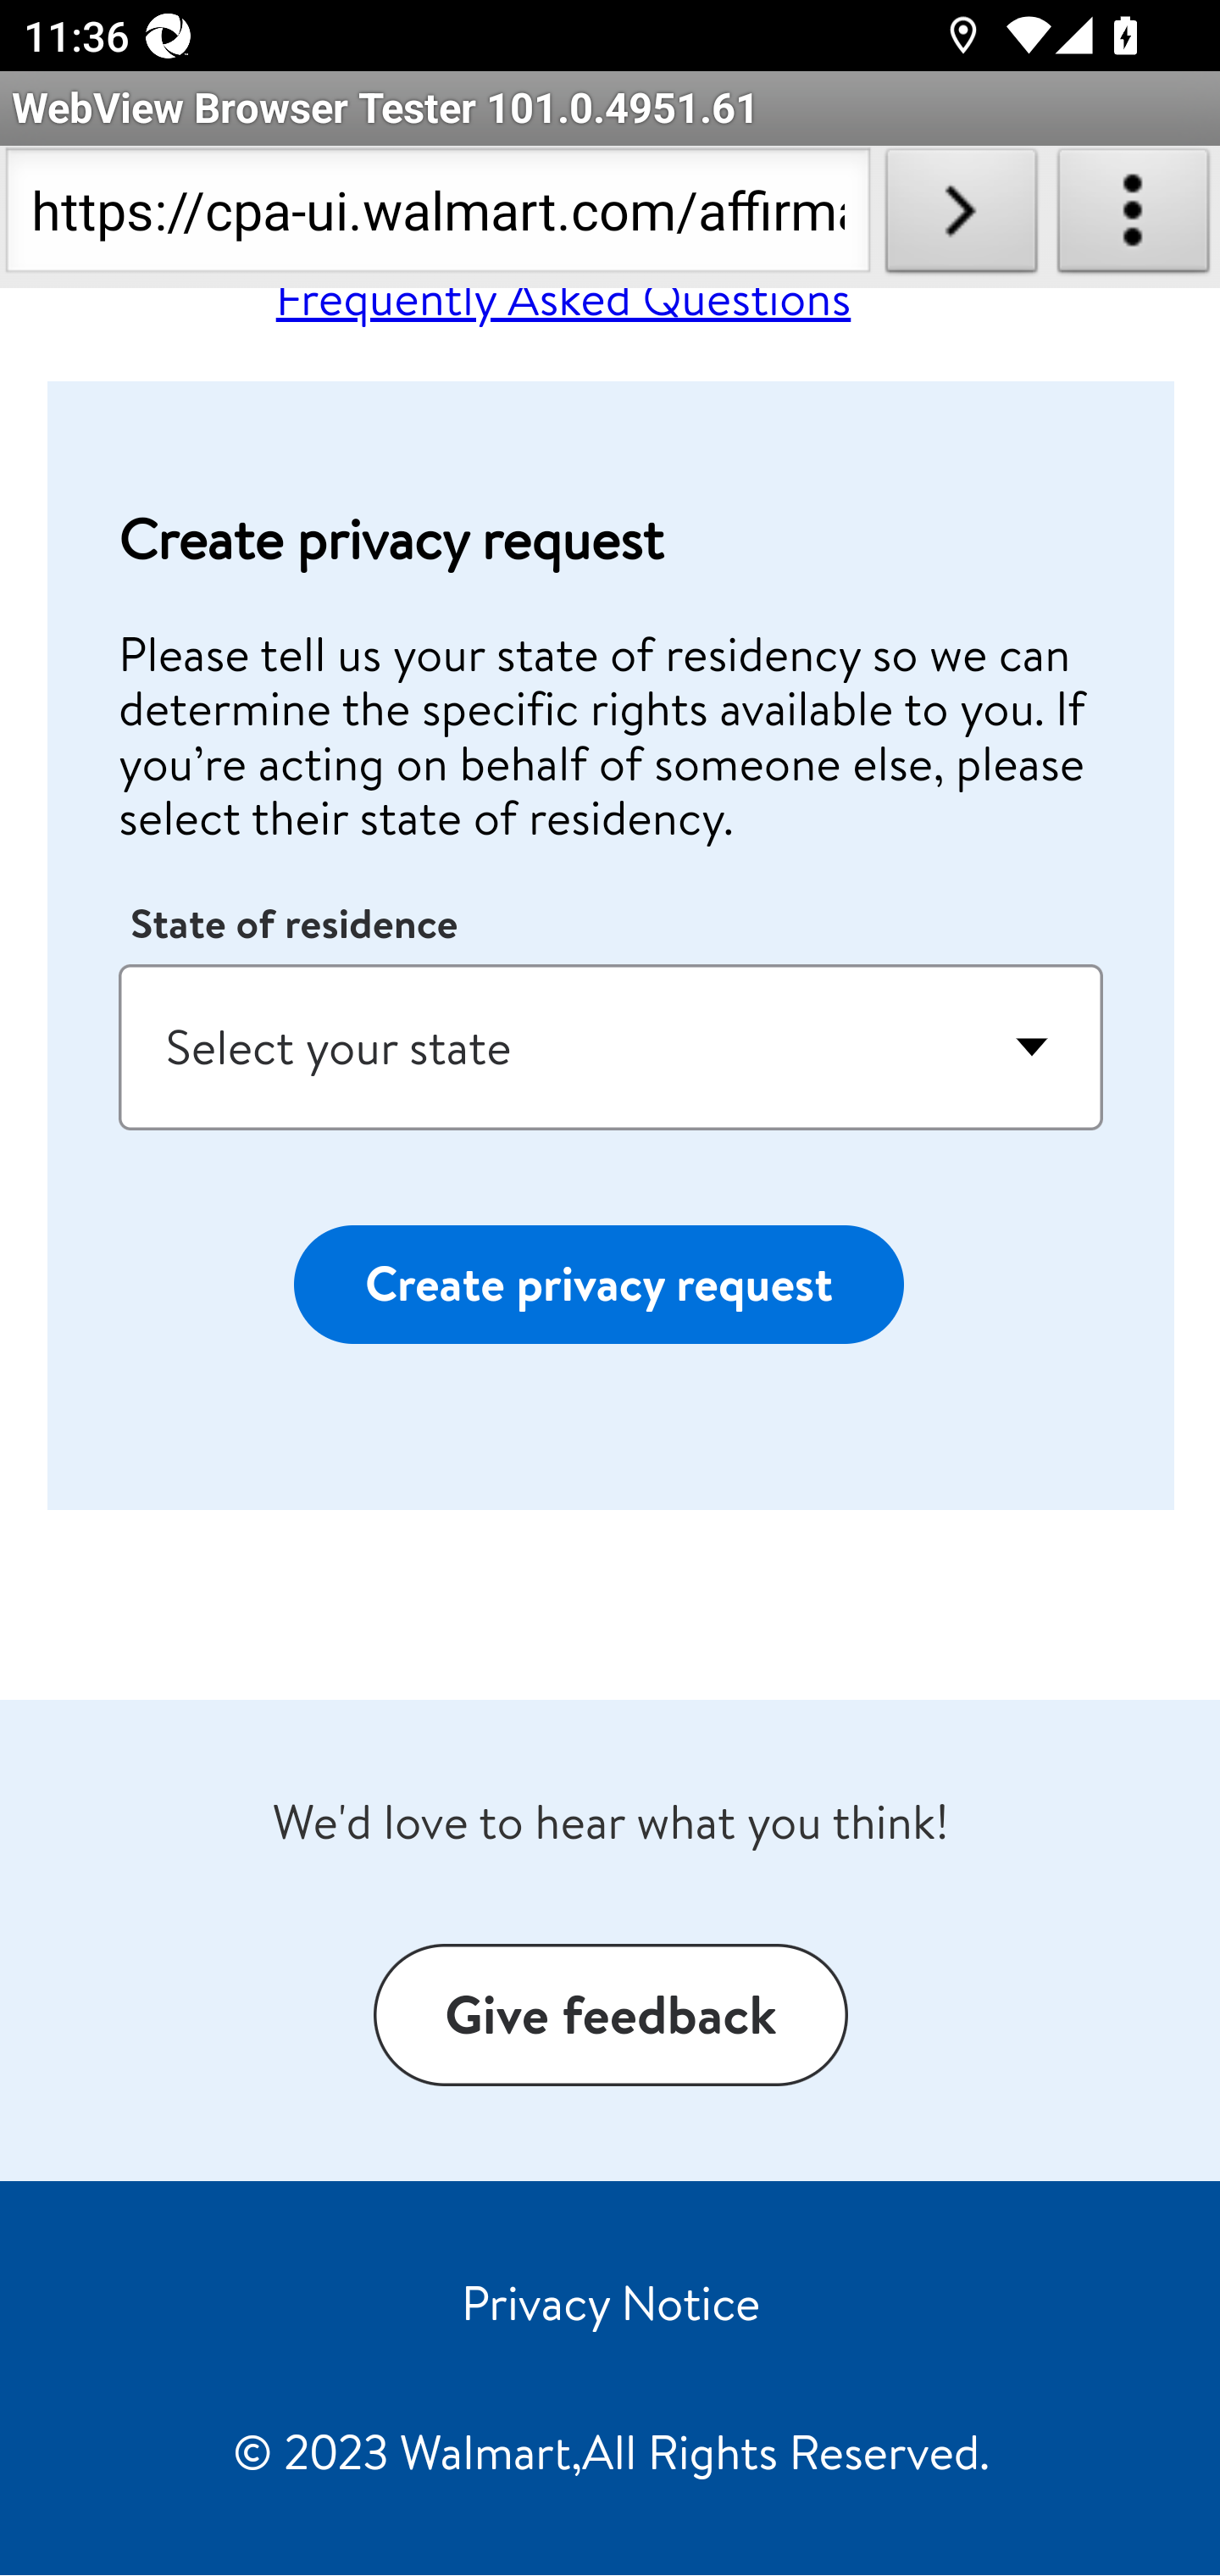 This screenshot has width=1220, height=2576. Describe the element at coordinates (612, 1047) in the screenshot. I see `Select your state` at that location.